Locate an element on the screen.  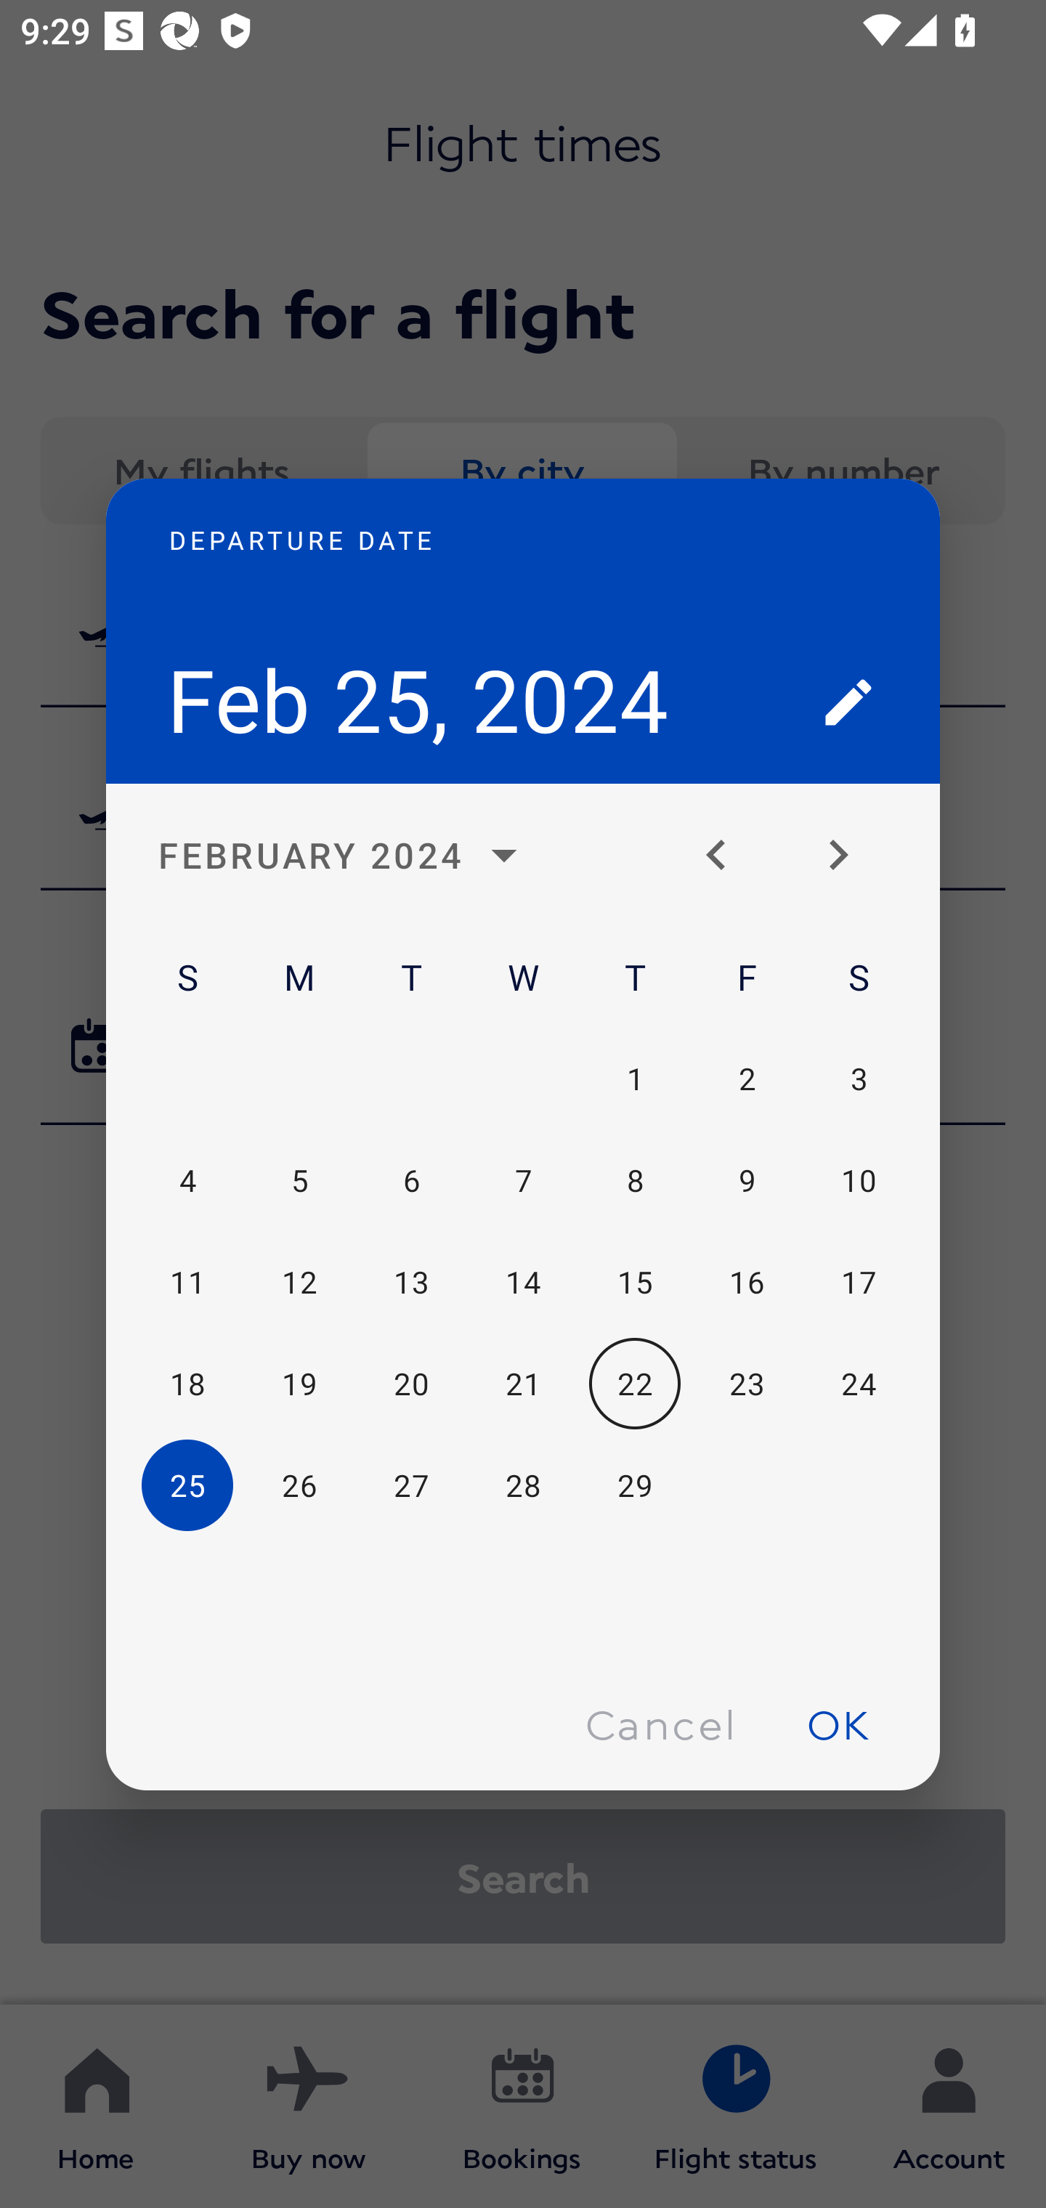
12 Mon, Feb 12 is located at coordinates (299, 1283).